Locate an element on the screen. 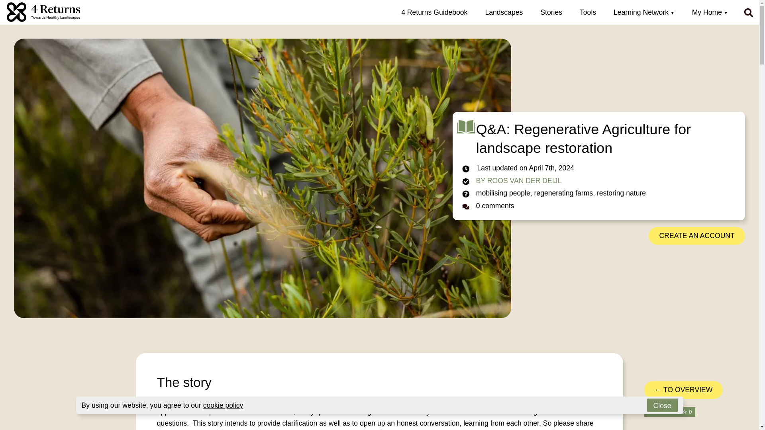 Image resolution: width=765 pixels, height=430 pixels. BY ROOS VAN DER DEIJL is located at coordinates (519, 181).